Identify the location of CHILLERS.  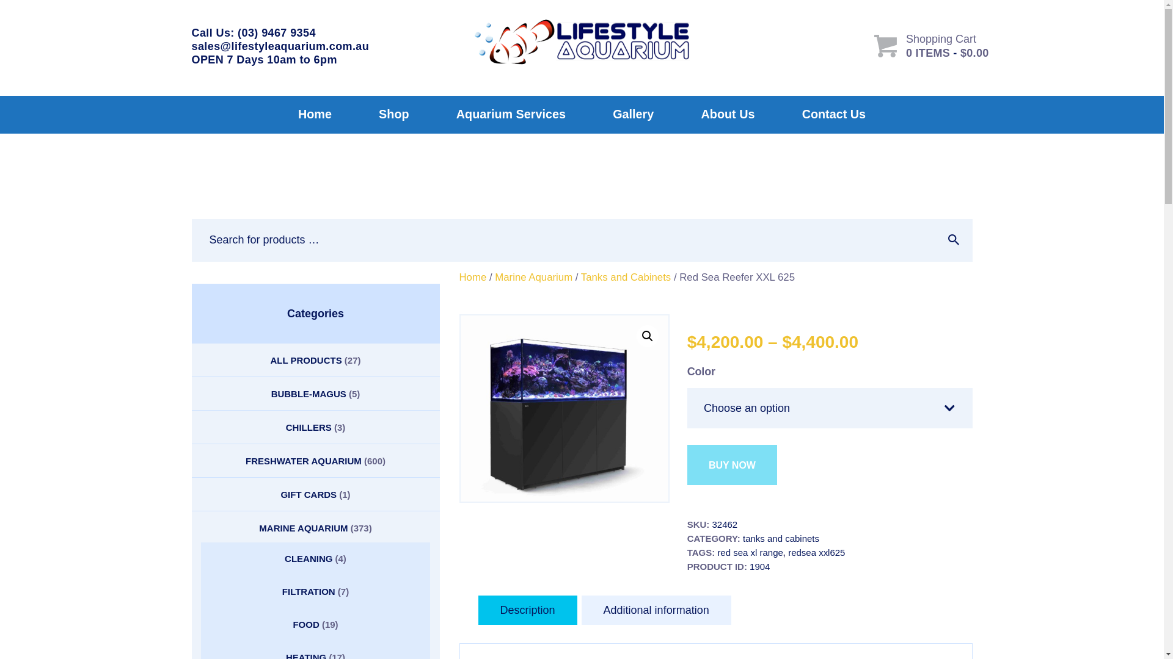
(309, 427).